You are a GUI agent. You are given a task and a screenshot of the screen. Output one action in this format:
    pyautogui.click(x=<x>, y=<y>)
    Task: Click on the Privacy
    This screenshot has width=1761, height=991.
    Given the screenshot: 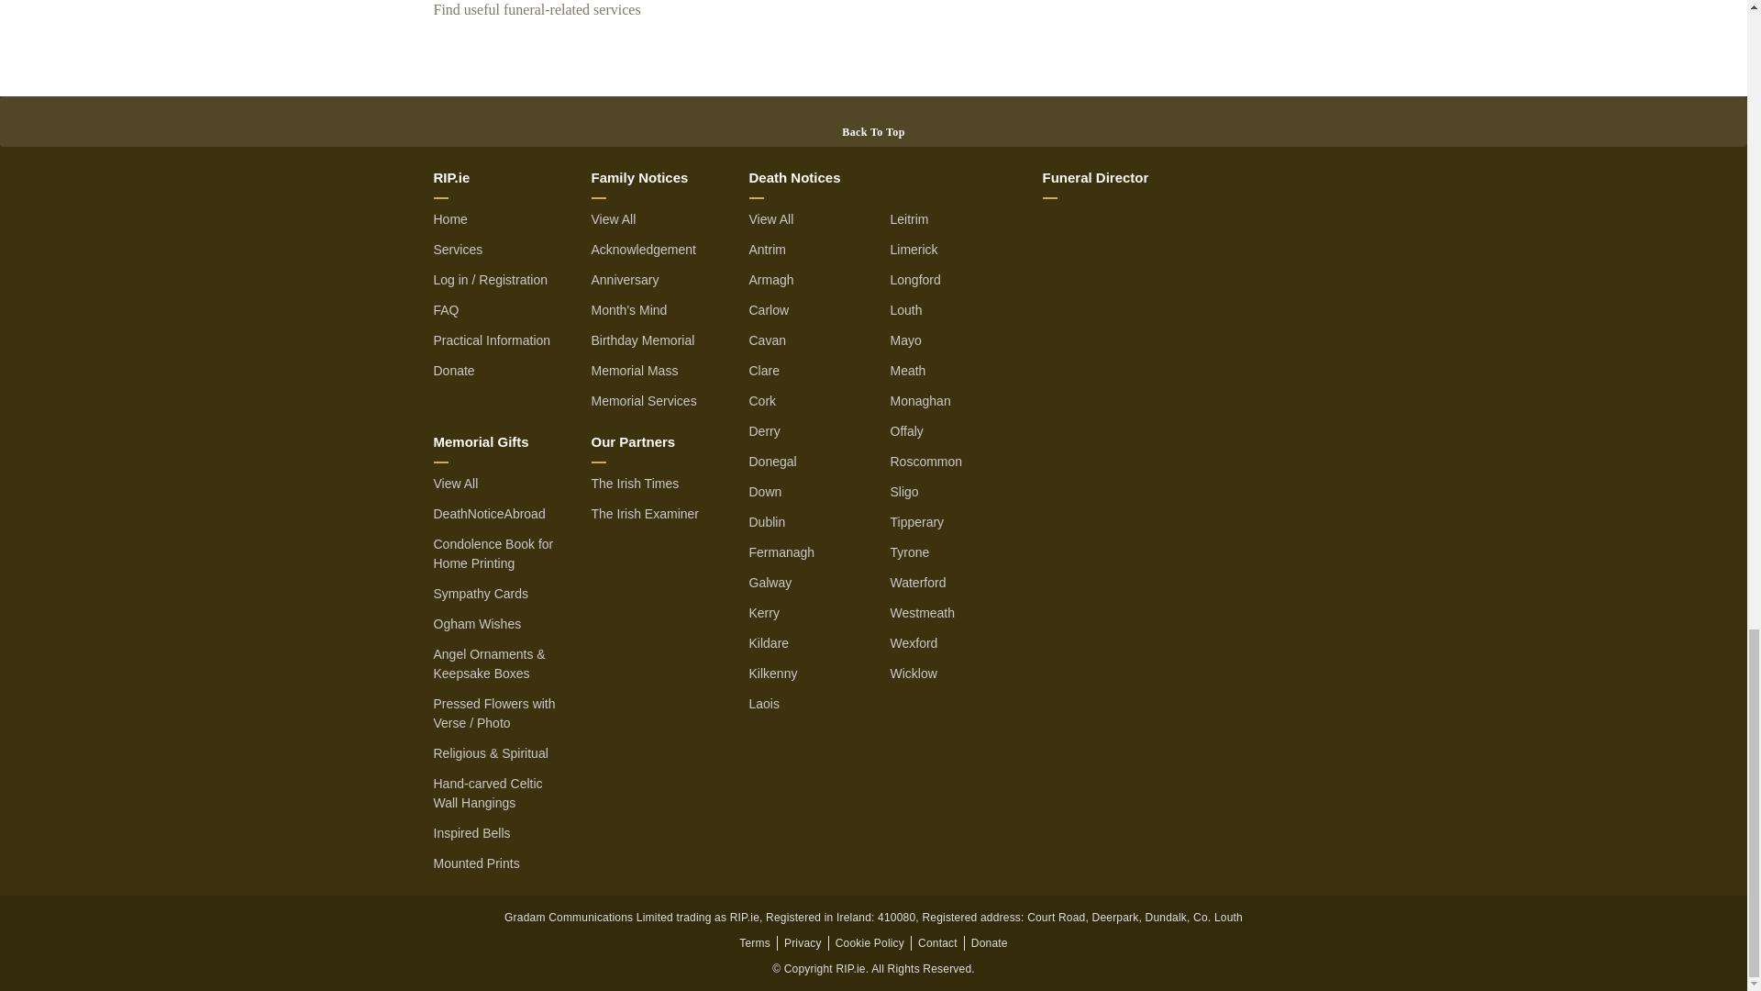 What is the action you would take?
    pyautogui.click(x=803, y=941)
    